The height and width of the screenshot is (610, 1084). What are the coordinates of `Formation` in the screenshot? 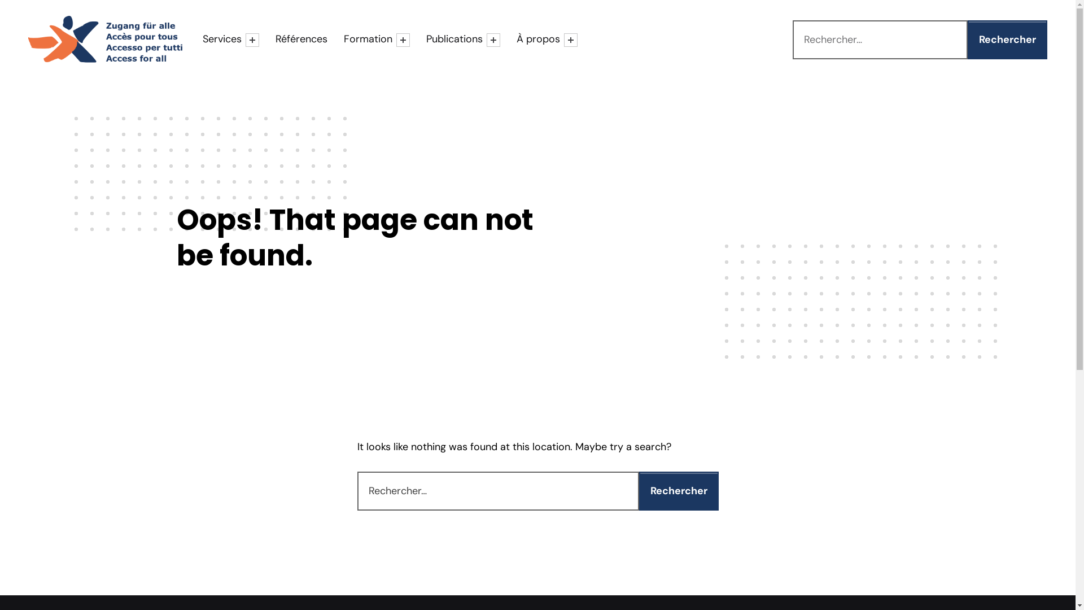 It's located at (370, 40).